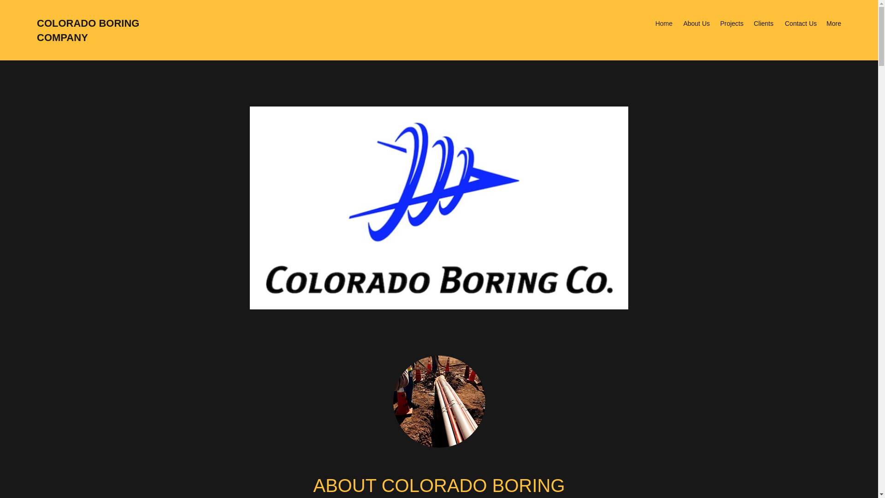 The height and width of the screenshot is (498, 885). I want to click on About Us, so click(695, 23).